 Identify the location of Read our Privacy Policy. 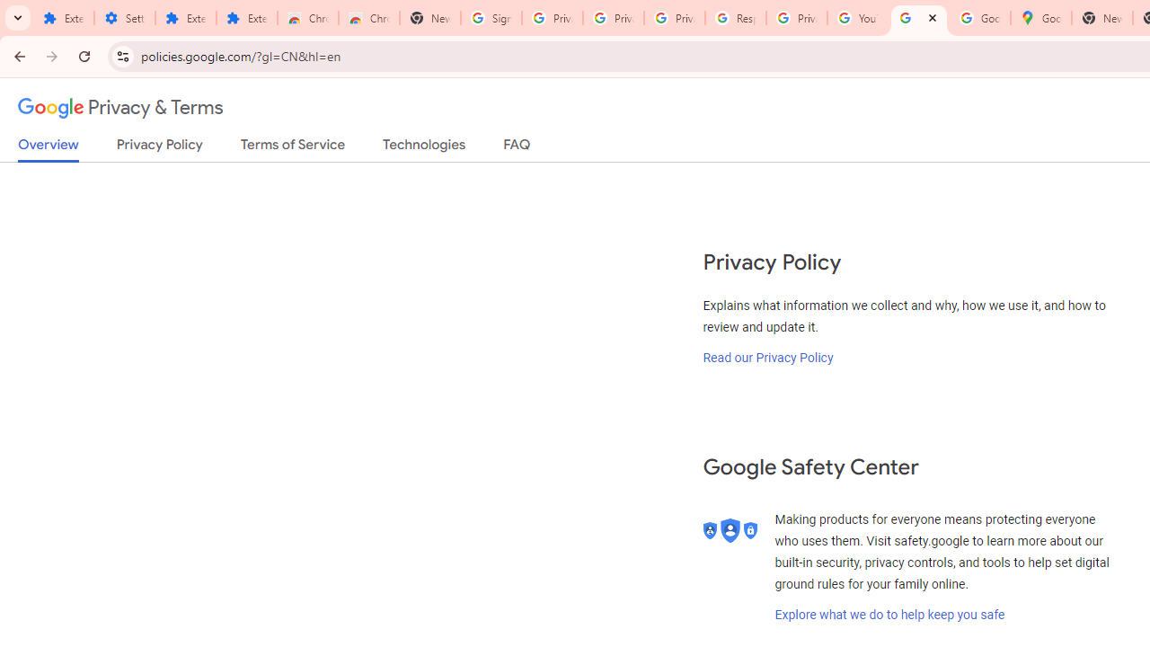
(768, 357).